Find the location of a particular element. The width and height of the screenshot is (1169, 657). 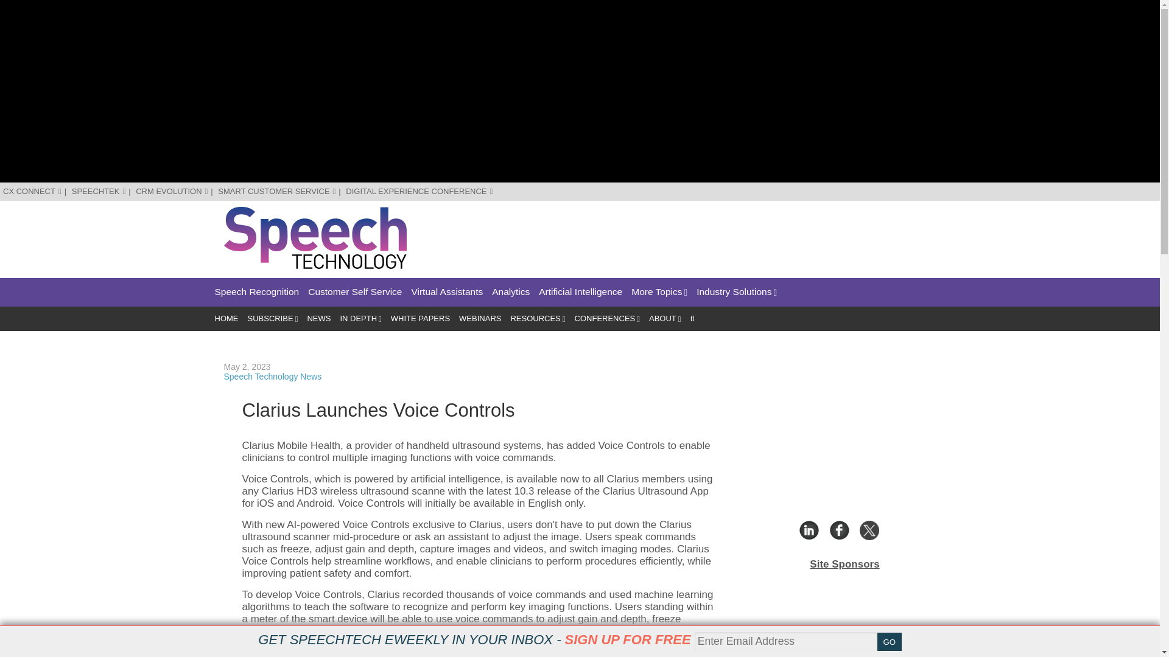

GET SPEECHTECH EWEEKLY IN YOUR INBOX - SIGN UP FOR FREE is located at coordinates (474, 639).